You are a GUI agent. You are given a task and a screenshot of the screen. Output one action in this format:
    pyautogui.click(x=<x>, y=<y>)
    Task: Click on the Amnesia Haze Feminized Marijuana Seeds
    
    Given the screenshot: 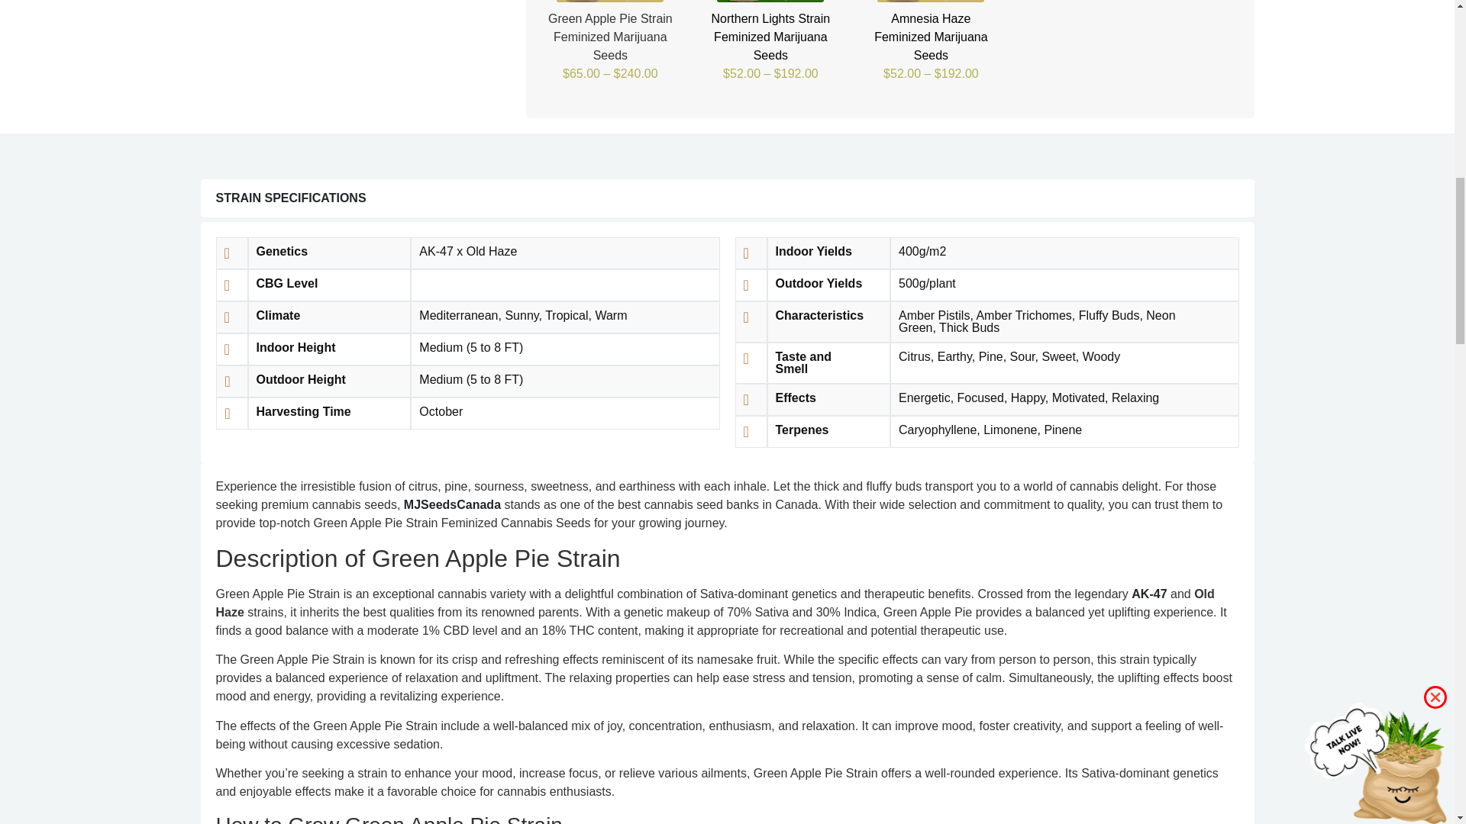 What is the action you would take?
    pyautogui.click(x=930, y=2)
    